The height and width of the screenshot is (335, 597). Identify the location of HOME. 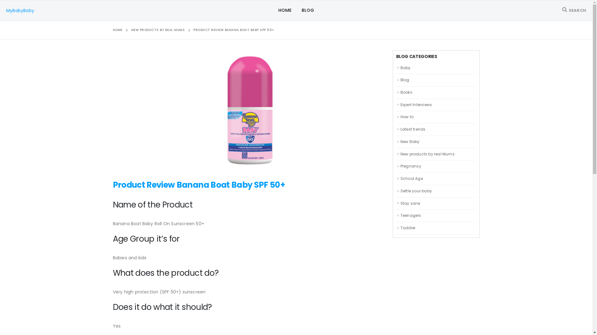
(118, 30).